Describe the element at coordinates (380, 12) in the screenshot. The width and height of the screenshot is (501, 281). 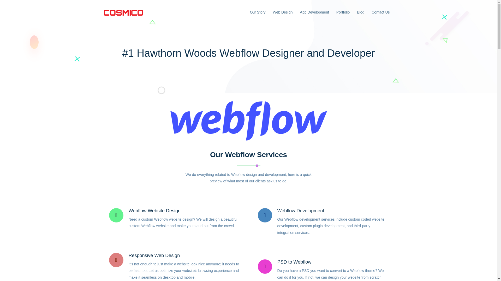
I see `Contact Us` at that location.